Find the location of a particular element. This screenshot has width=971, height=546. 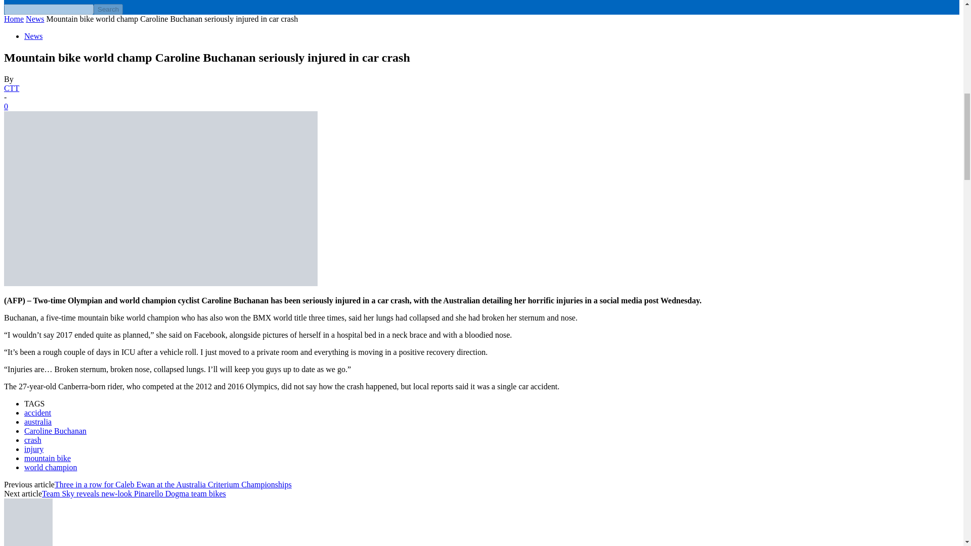

CTT is located at coordinates (11, 88).